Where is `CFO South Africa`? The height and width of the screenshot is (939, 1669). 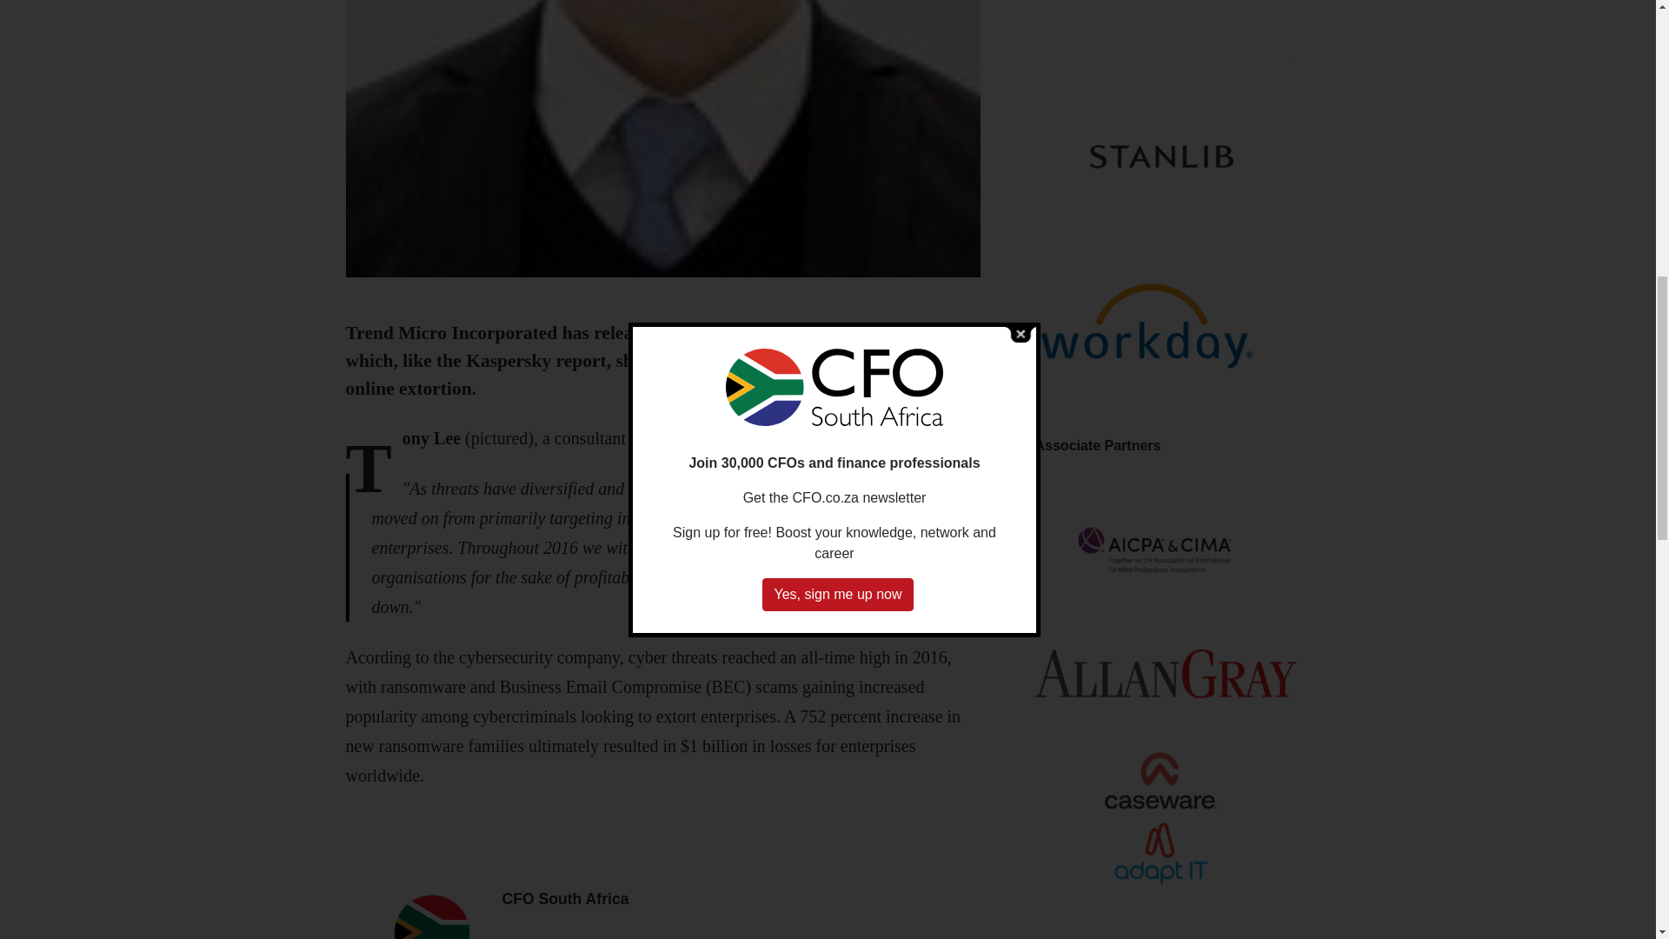 CFO South Africa is located at coordinates (565, 899).